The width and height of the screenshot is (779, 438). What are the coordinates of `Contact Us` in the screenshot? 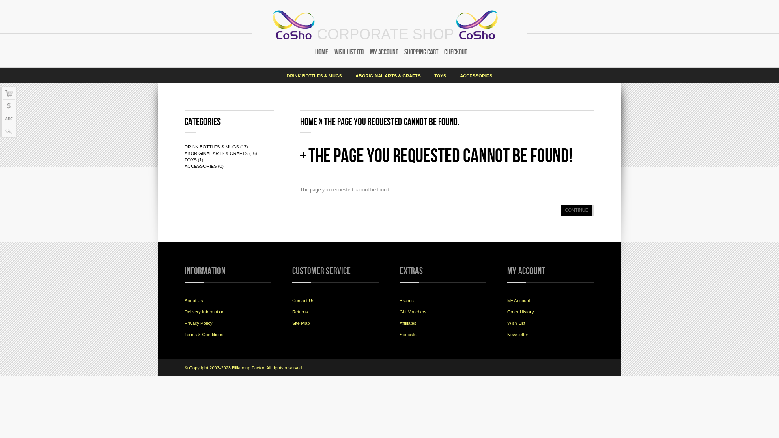 It's located at (303, 301).